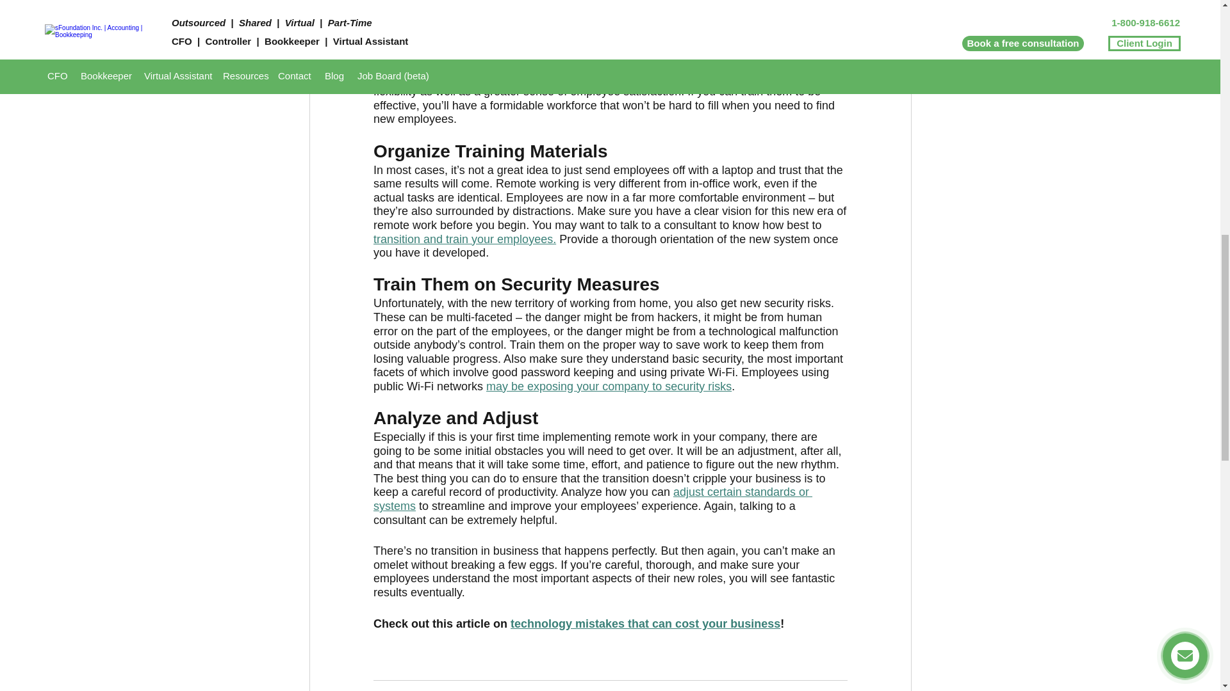 The width and height of the screenshot is (1230, 691). Describe the element at coordinates (609, 386) in the screenshot. I see `may be exposing your company to security risks` at that location.